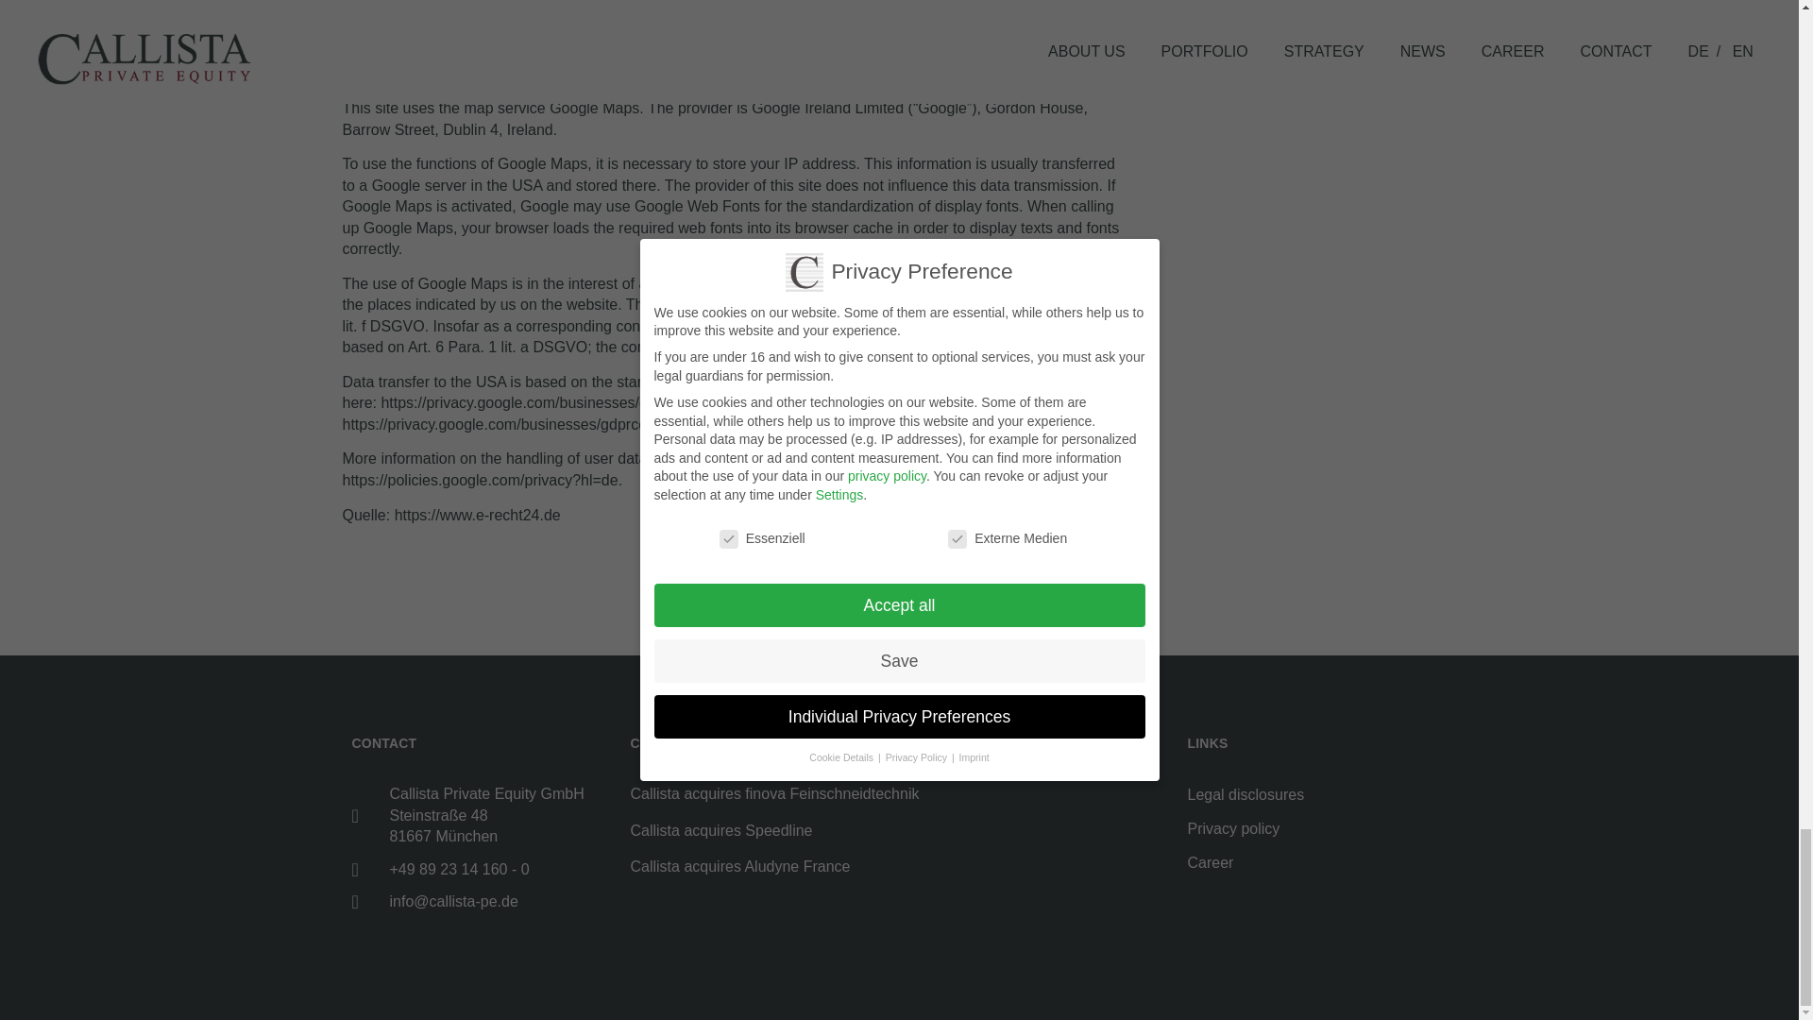 The image size is (1813, 1020). Describe the element at coordinates (740, 866) in the screenshot. I see `Callista acquires Aludyne France` at that location.